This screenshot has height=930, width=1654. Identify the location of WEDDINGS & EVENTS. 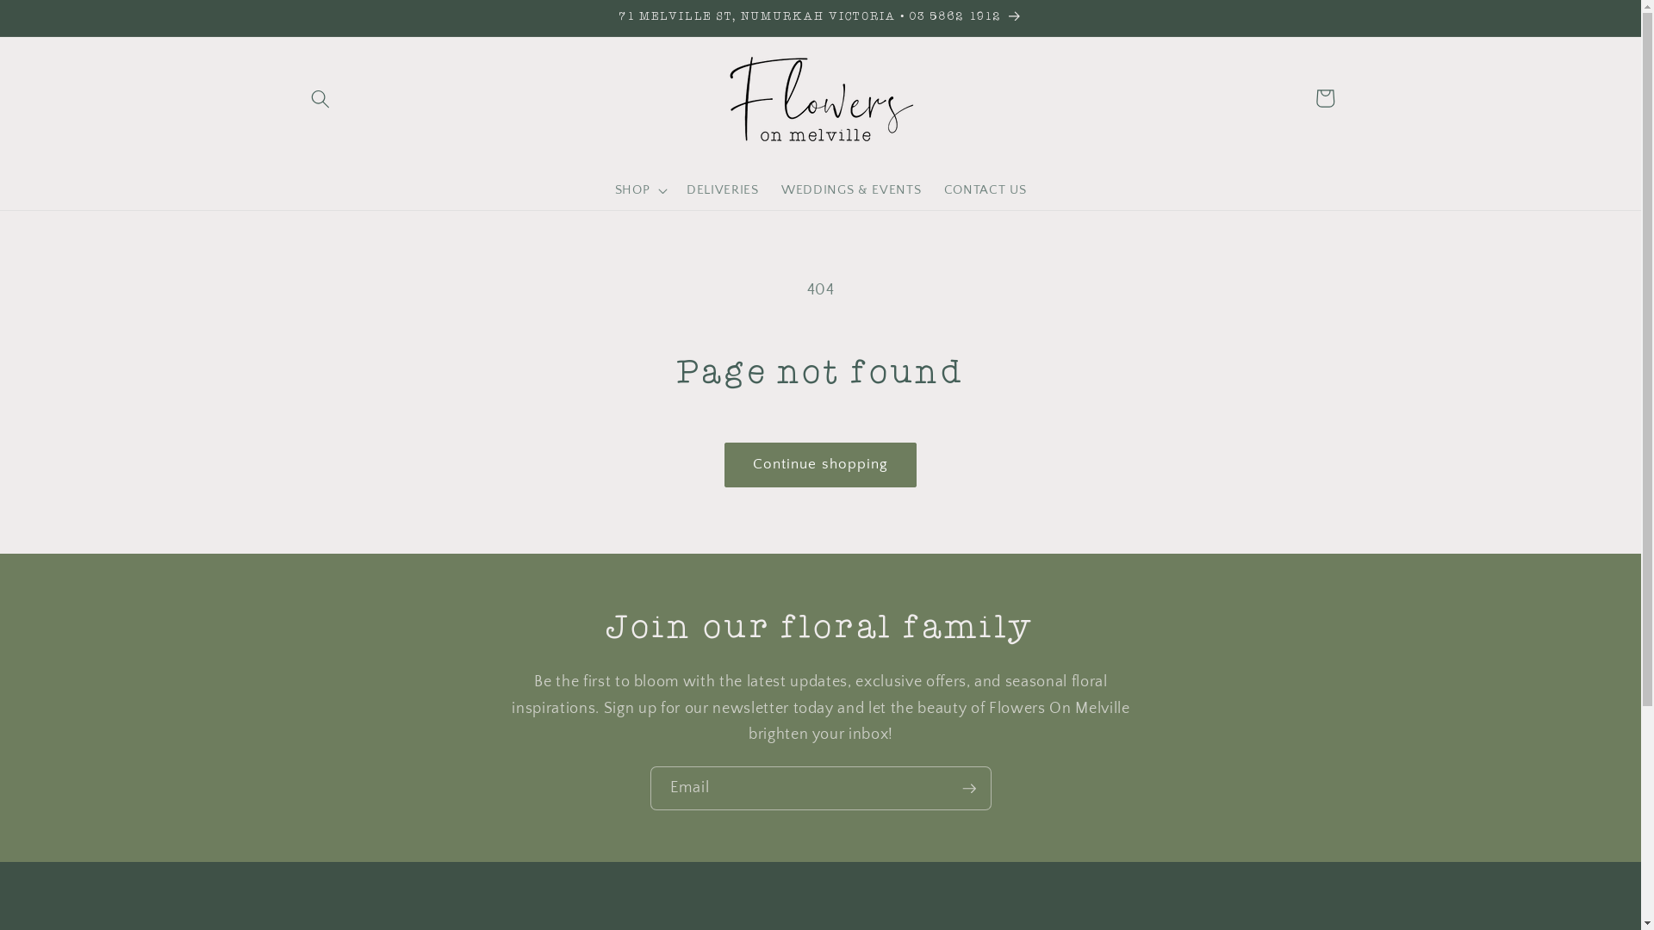
(851, 190).